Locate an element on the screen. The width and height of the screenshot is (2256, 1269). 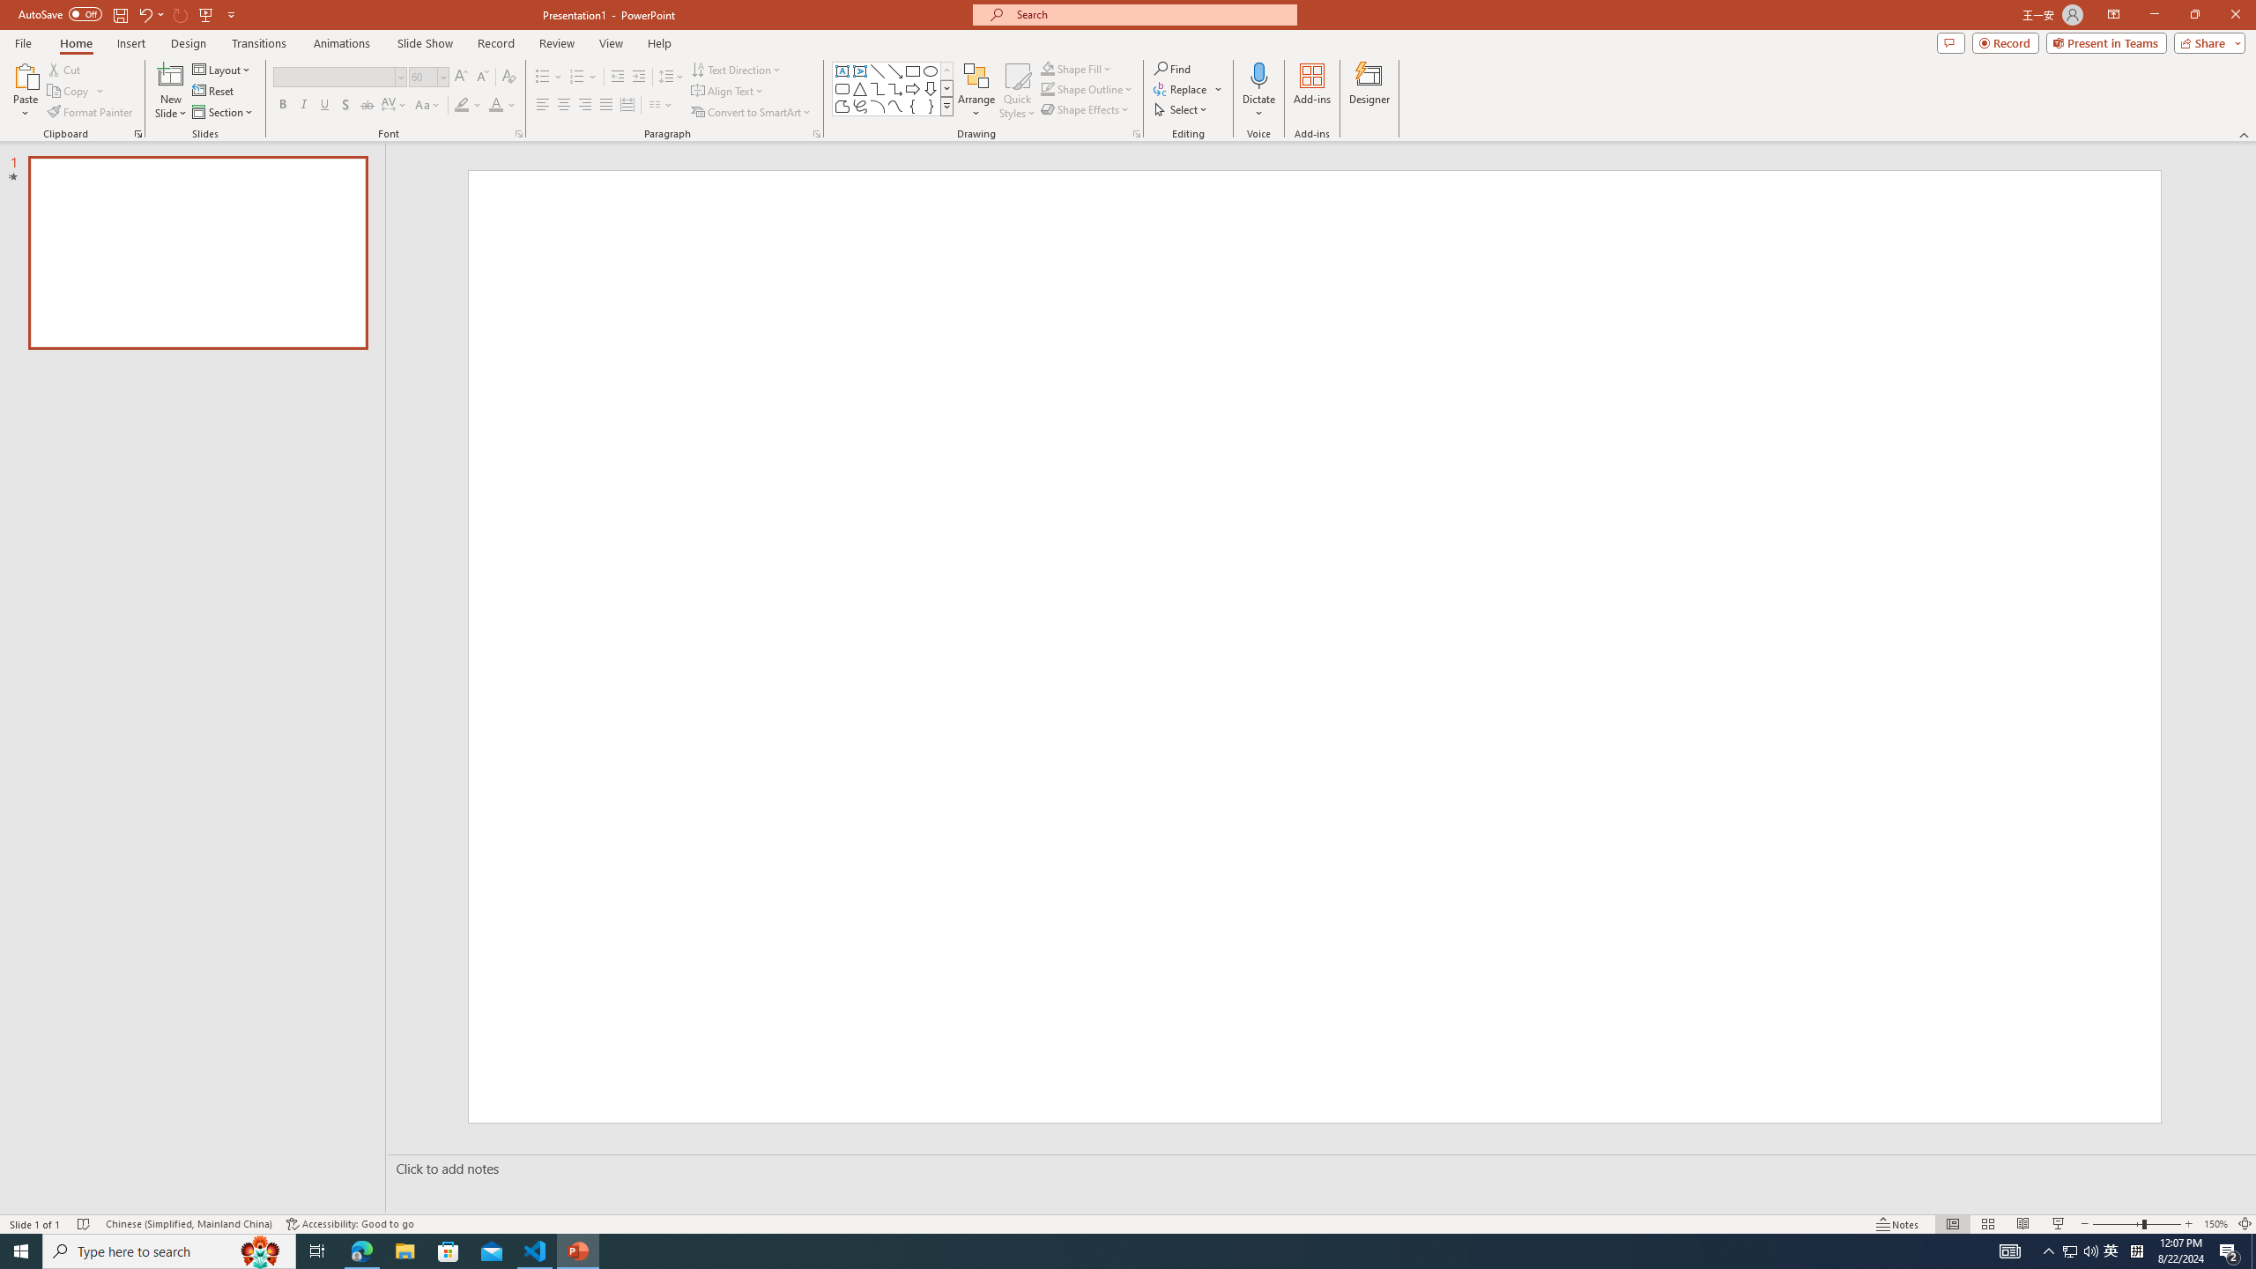
Shape Effects is located at coordinates (1086, 109).